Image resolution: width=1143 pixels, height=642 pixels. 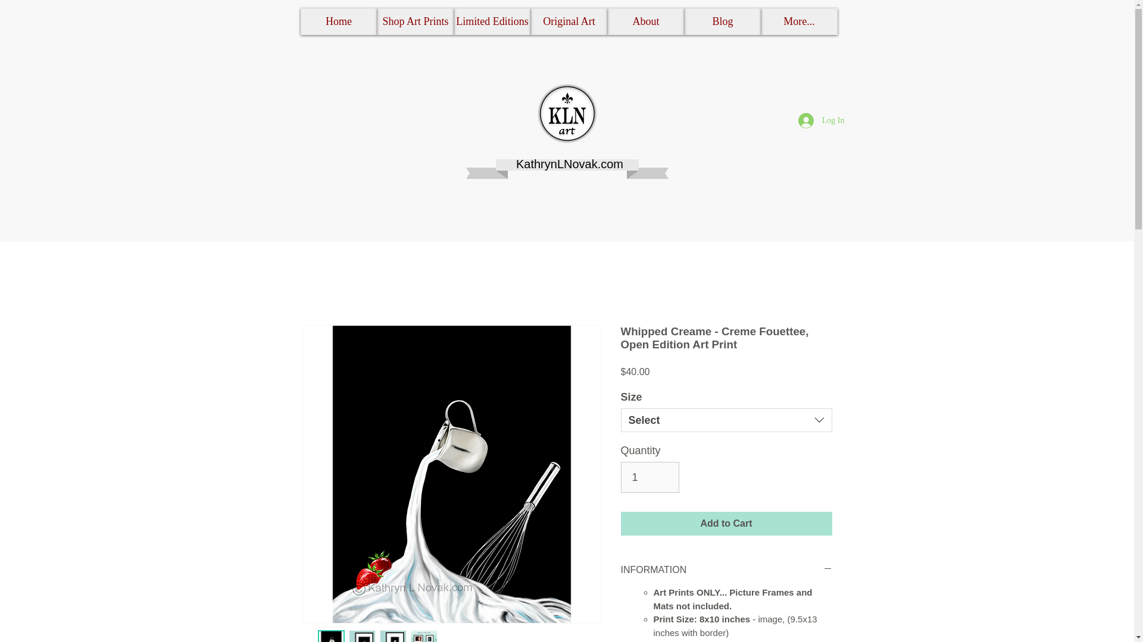 I want to click on KathrynLNovak.com, so click(x=569, y=164).